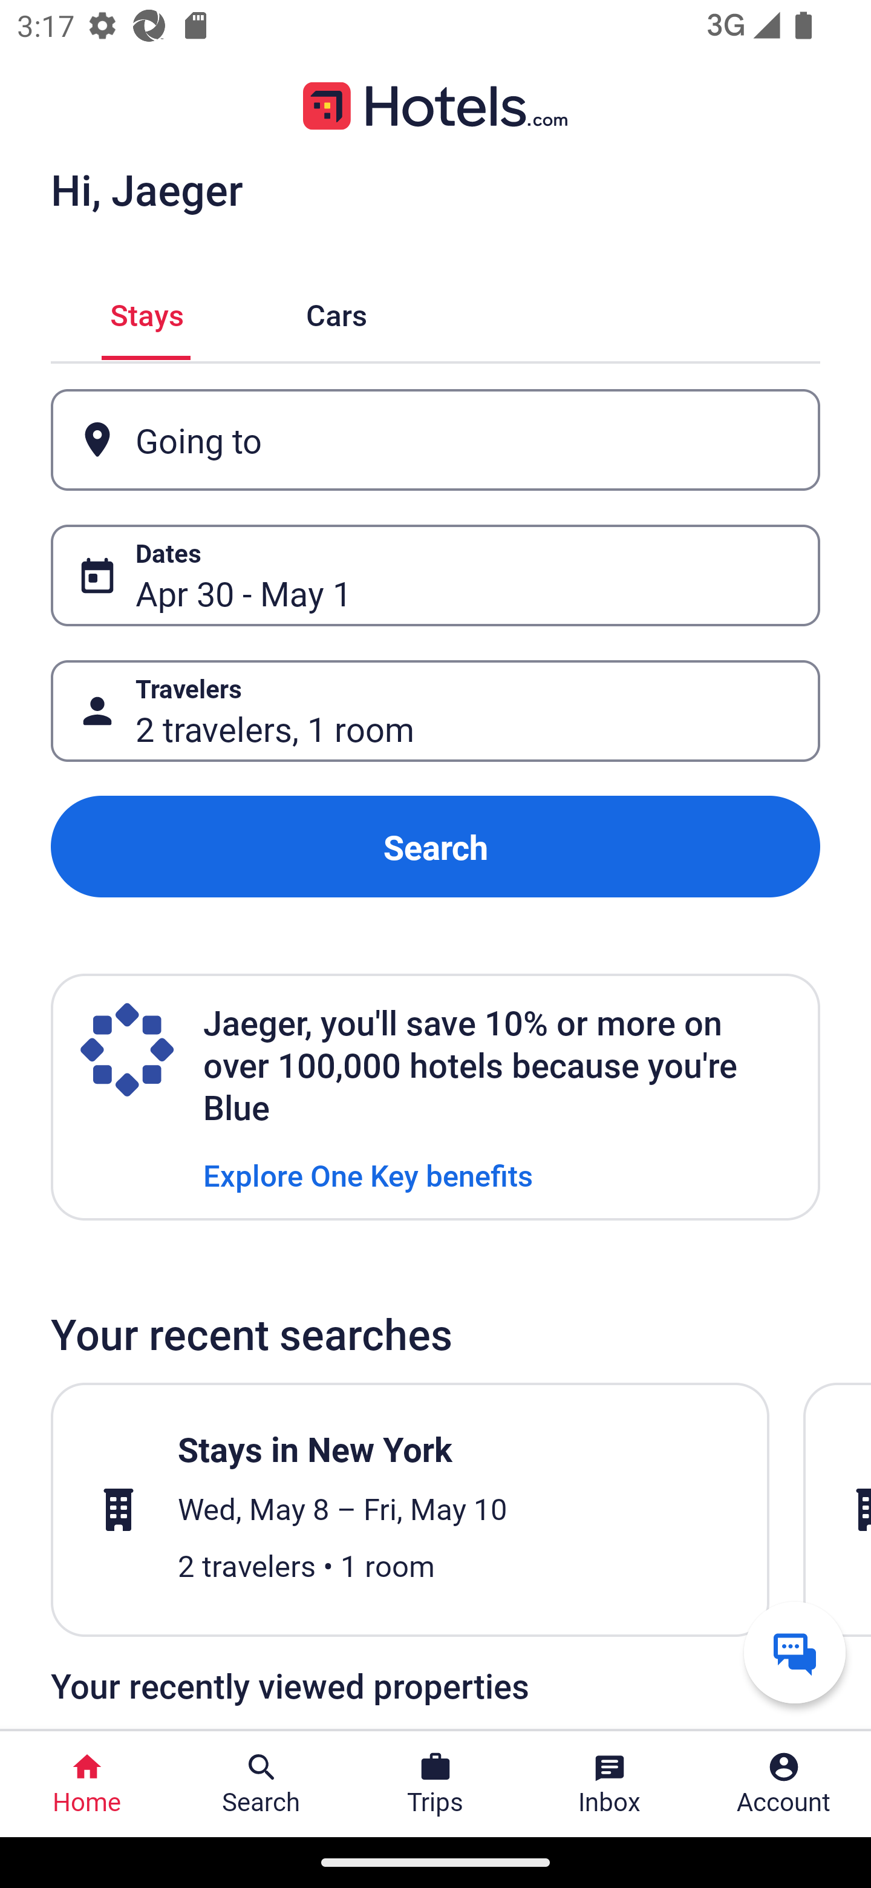 Image resolution: width=871 pixels, height=1888 pixels. What do you see at coordinates (146, 189) in the screenshot?
I see `Hi, Jaeger` at bounding box center [146, 189].